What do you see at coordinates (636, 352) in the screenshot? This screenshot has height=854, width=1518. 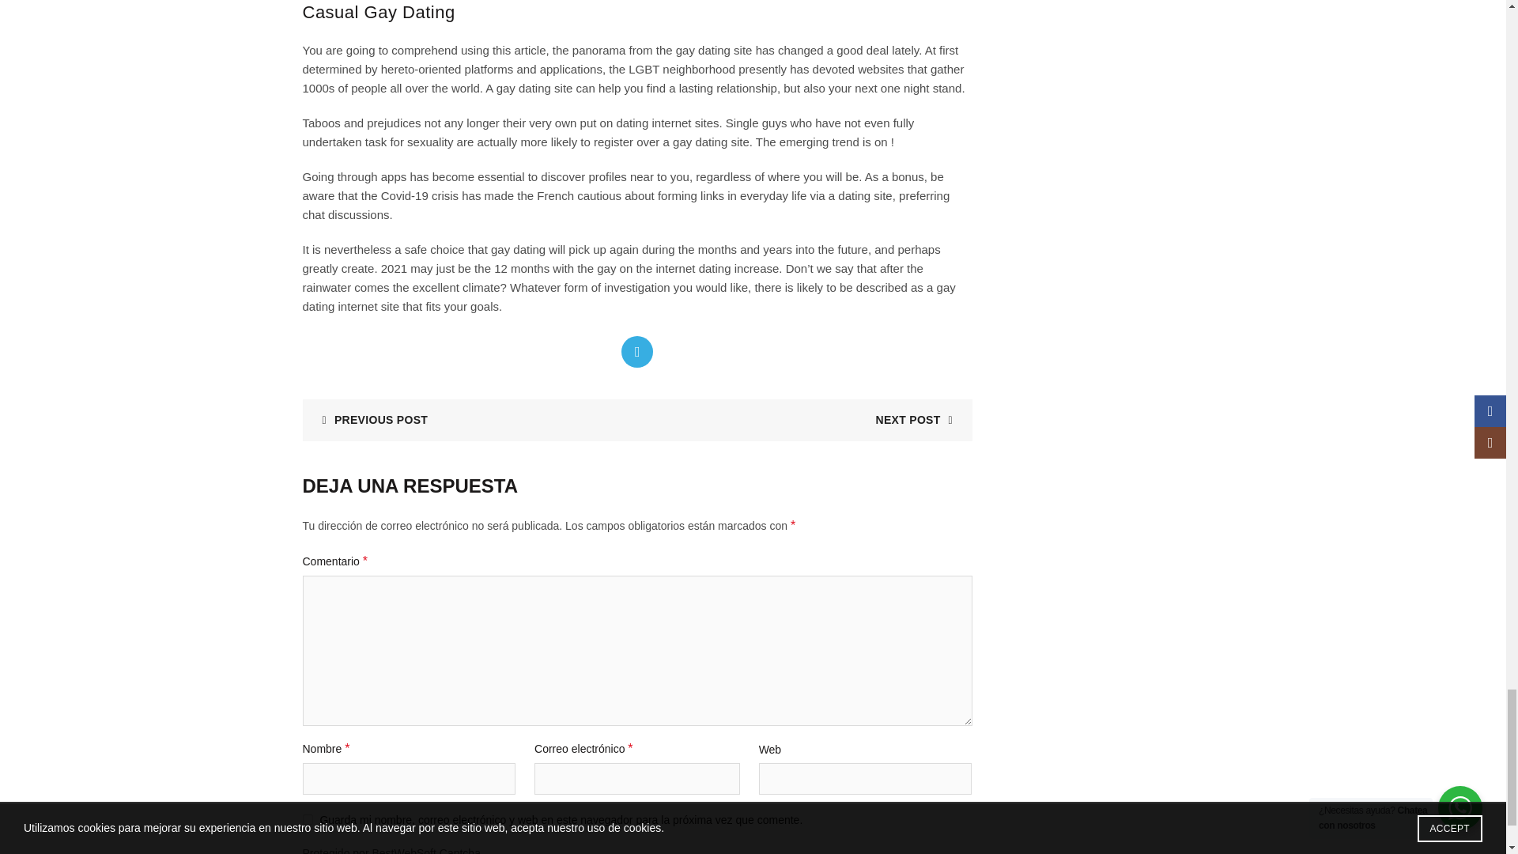 I see `Telegram` at bounding box center [636, 352].